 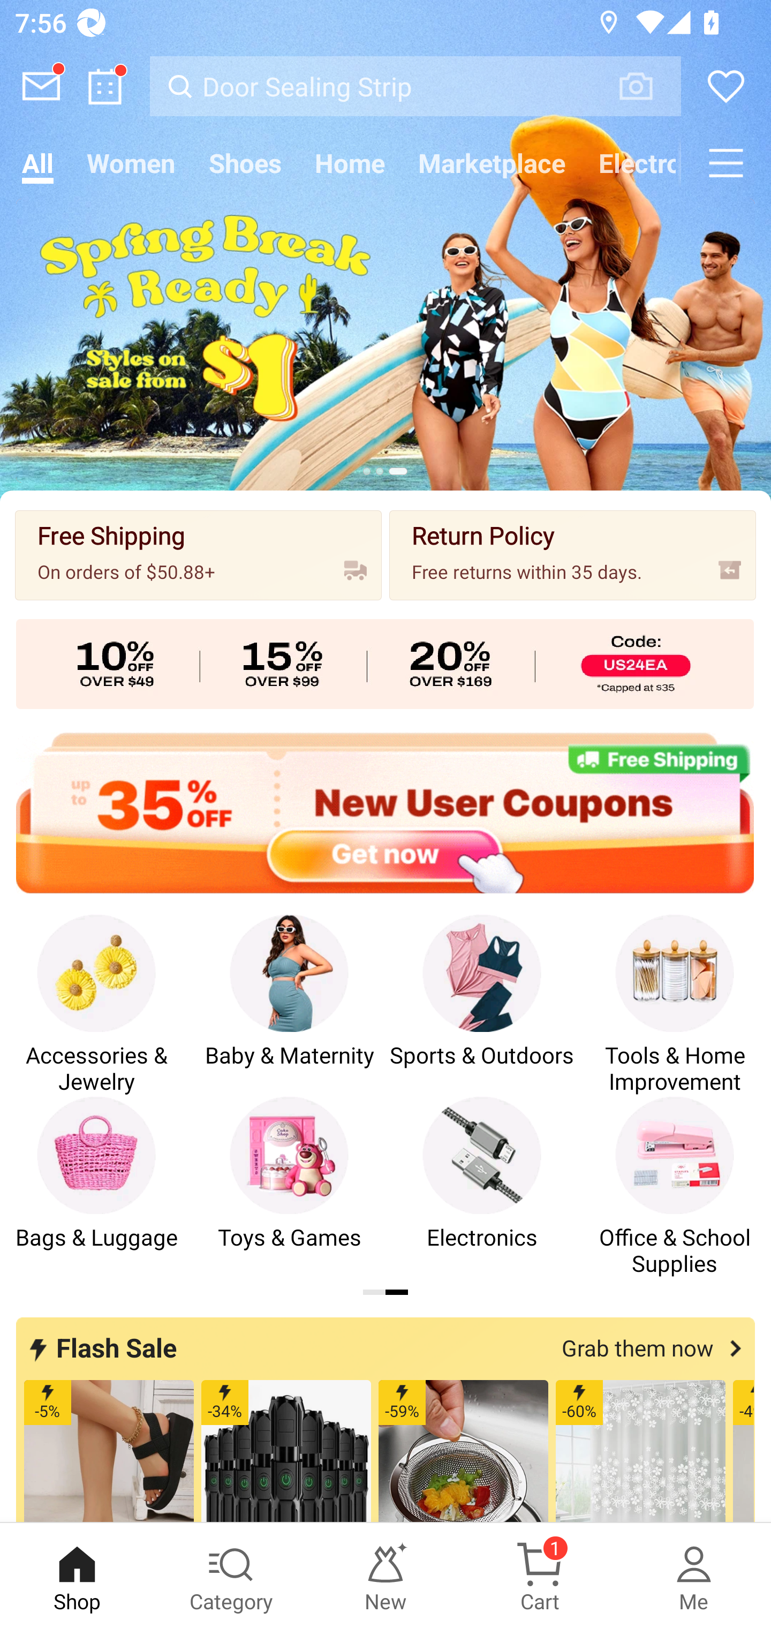 What do you see at coordinates (231, 1576) in the screenshot?
I see `Category` at bounding box center [231, 1576].